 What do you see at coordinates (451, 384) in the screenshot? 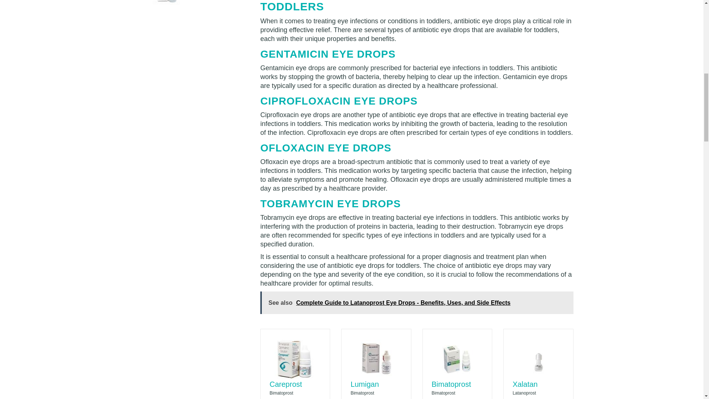
I see `Bimatoprost` at bounding box center [451, 384].